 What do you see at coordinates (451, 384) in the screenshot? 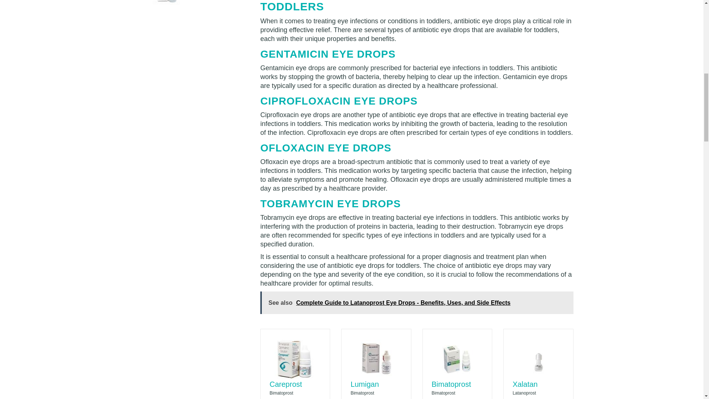
I see `Bimatoprost` at bounding box center [451, 384].